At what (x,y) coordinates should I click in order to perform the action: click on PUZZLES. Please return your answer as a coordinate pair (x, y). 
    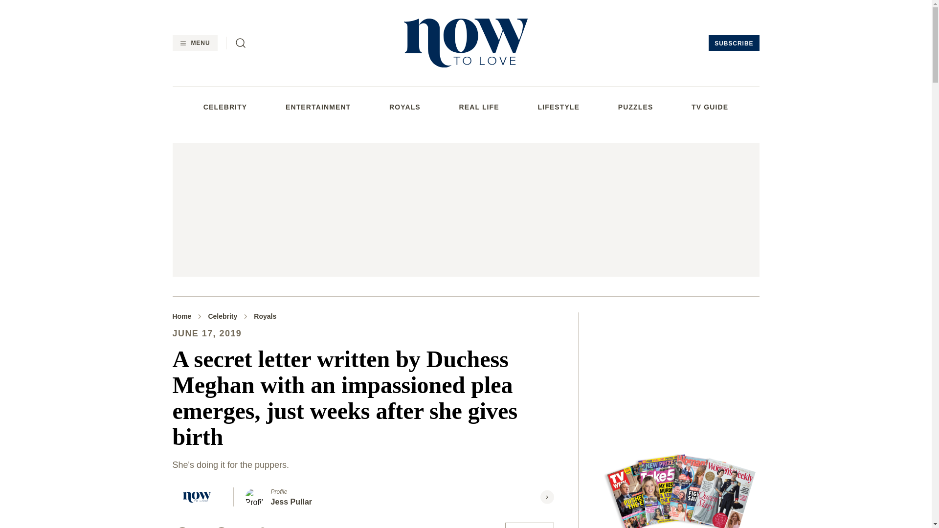
    Looking at the image, I should click on (636, 107).